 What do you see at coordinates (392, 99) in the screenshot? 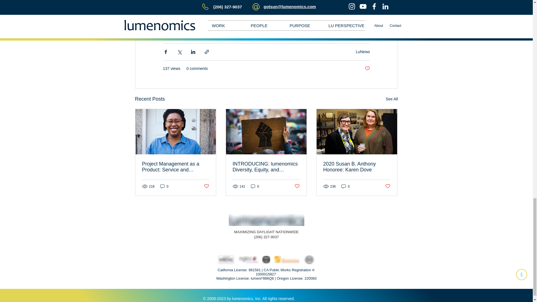
I see `See All` at bounding box center [392, 99].